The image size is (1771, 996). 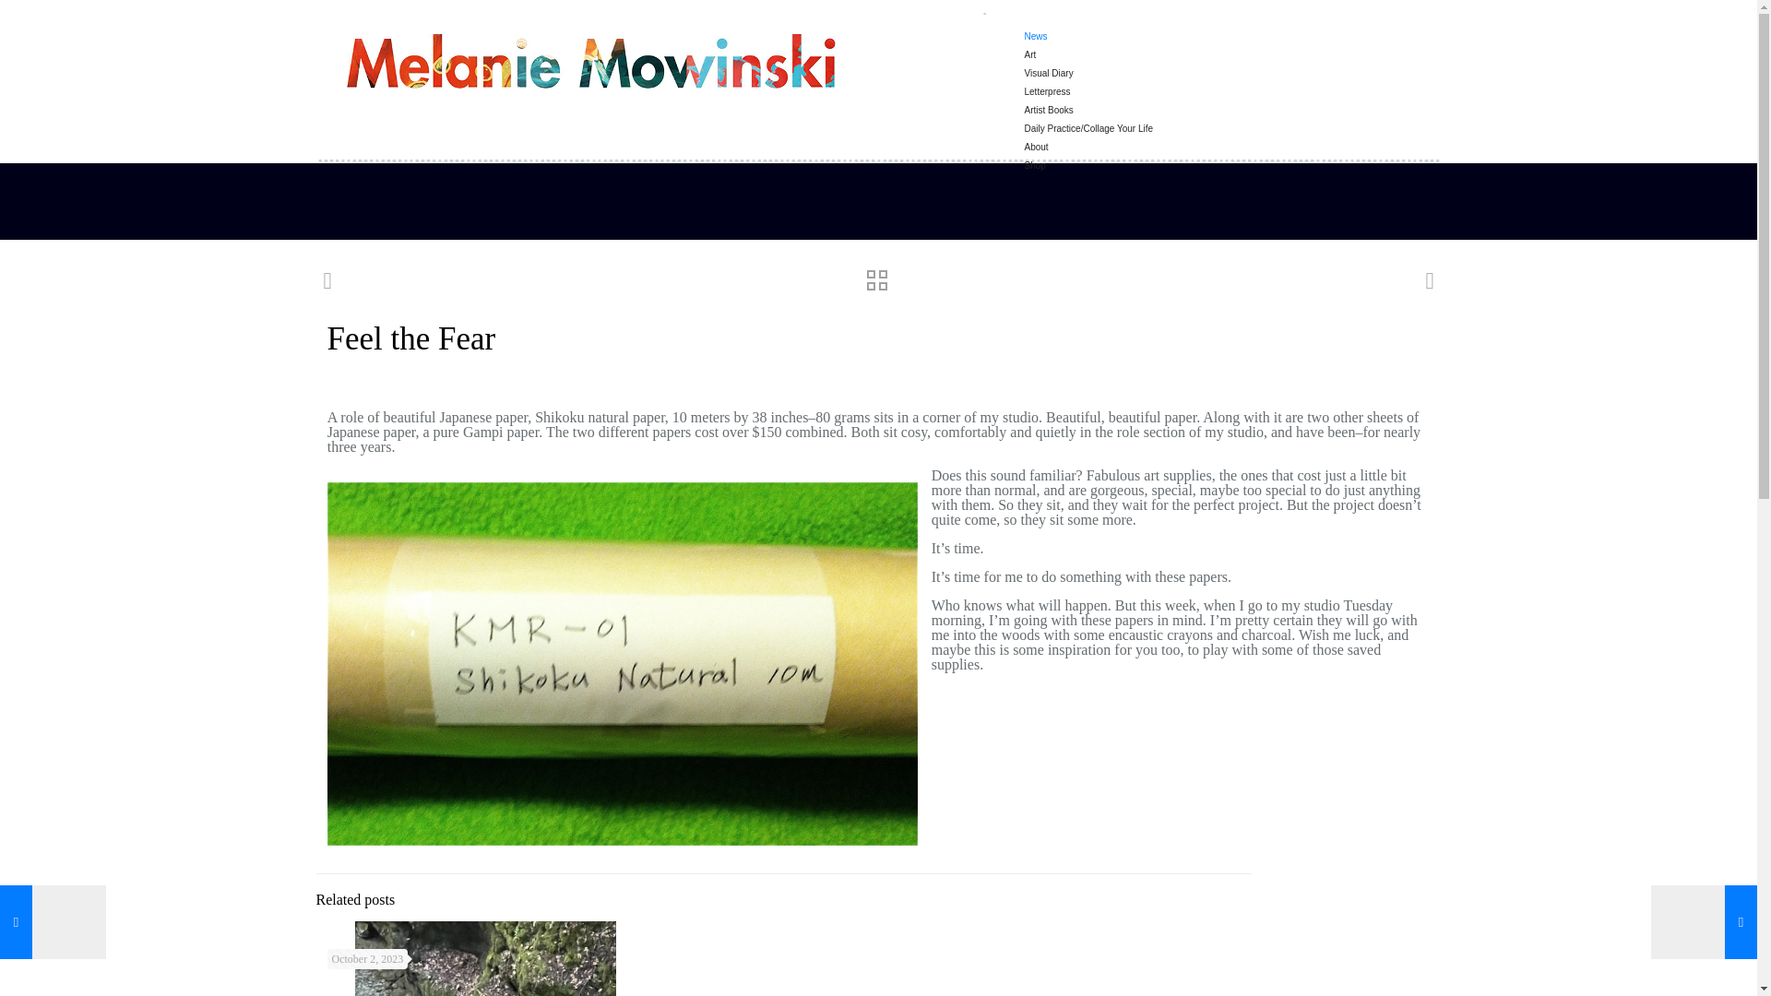 I want to click on About, so click(x=1087, y=129).